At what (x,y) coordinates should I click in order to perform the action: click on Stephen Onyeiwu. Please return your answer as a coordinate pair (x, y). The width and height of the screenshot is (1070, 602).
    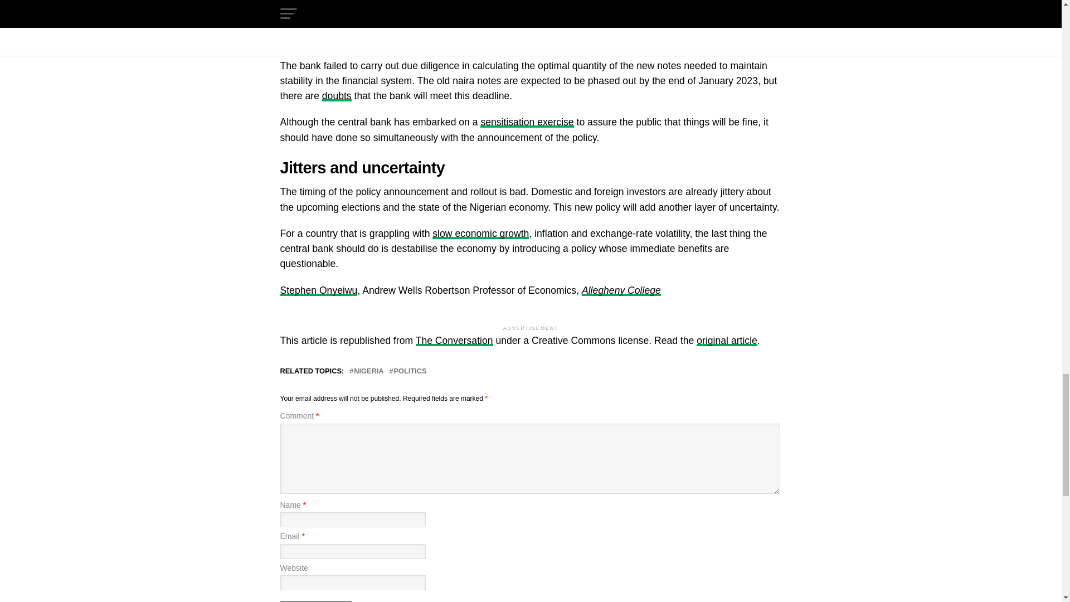
    Looking at the image, I should click on (318, 290).